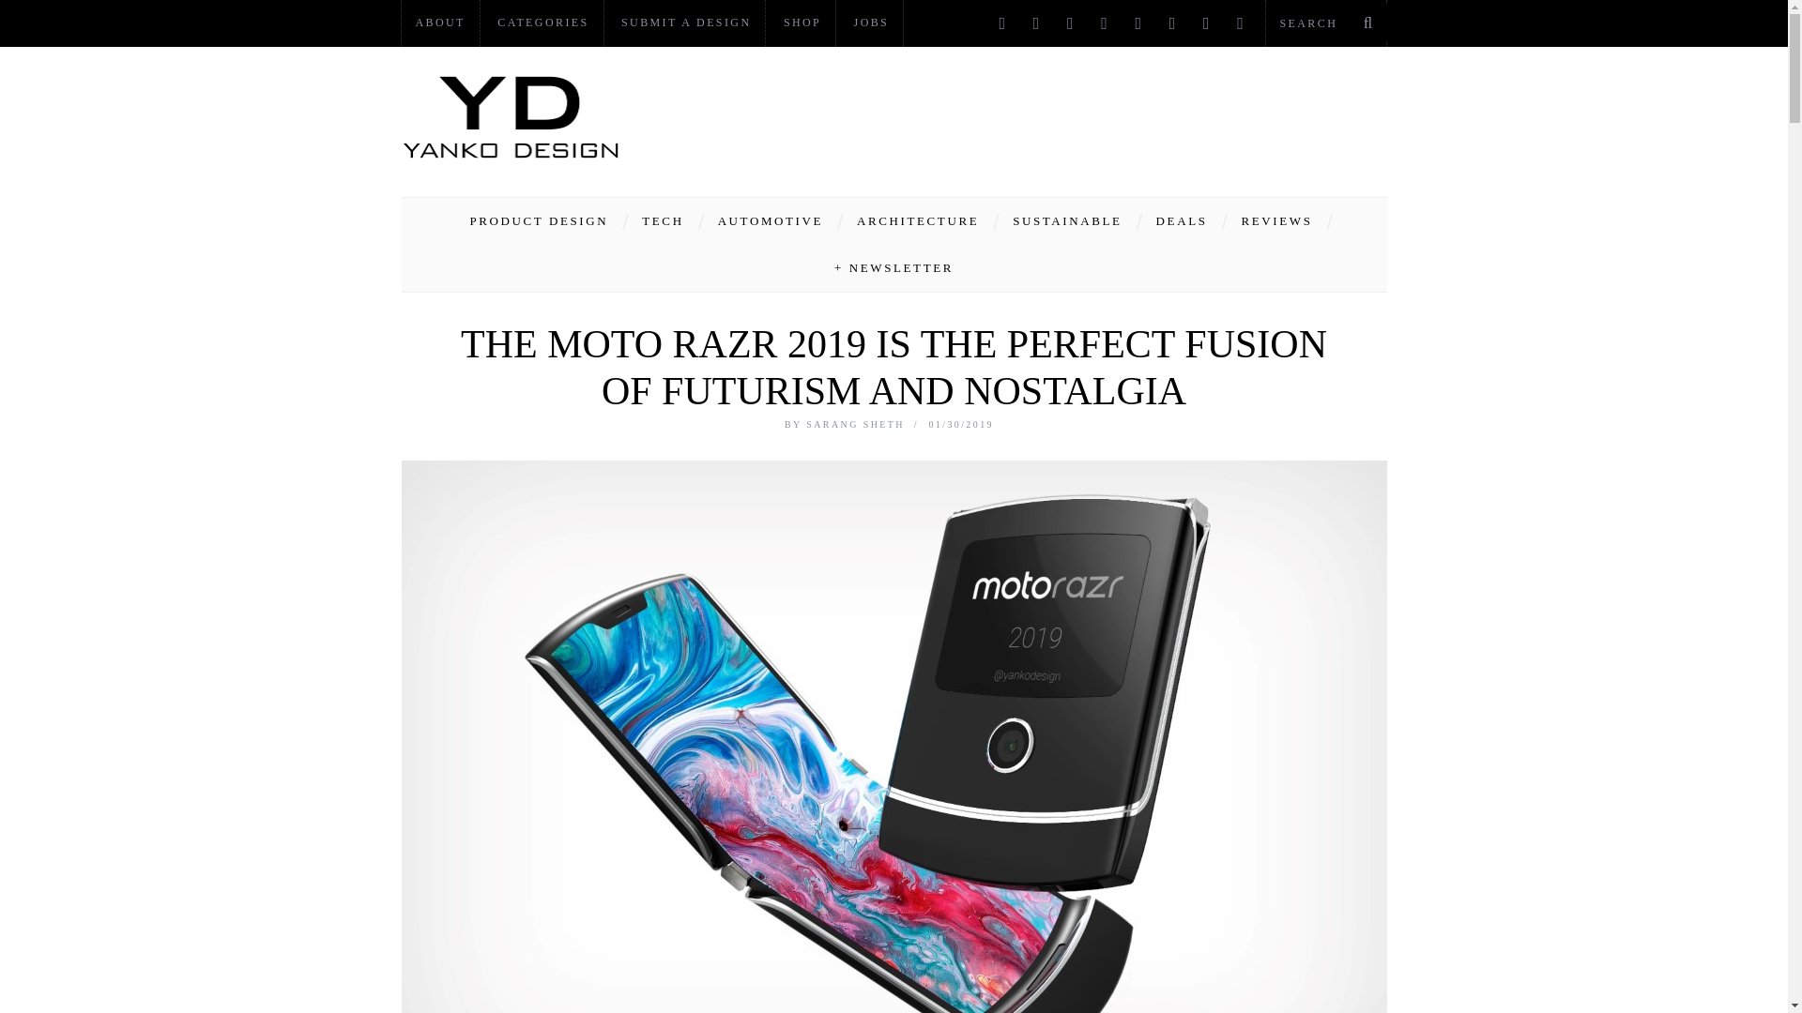 Image resolution: width=1802 pixels, height=1013 pixels. Describe the element at coordinates (542, 23) in the screenshot. I see `CATEGORIES` at that location.